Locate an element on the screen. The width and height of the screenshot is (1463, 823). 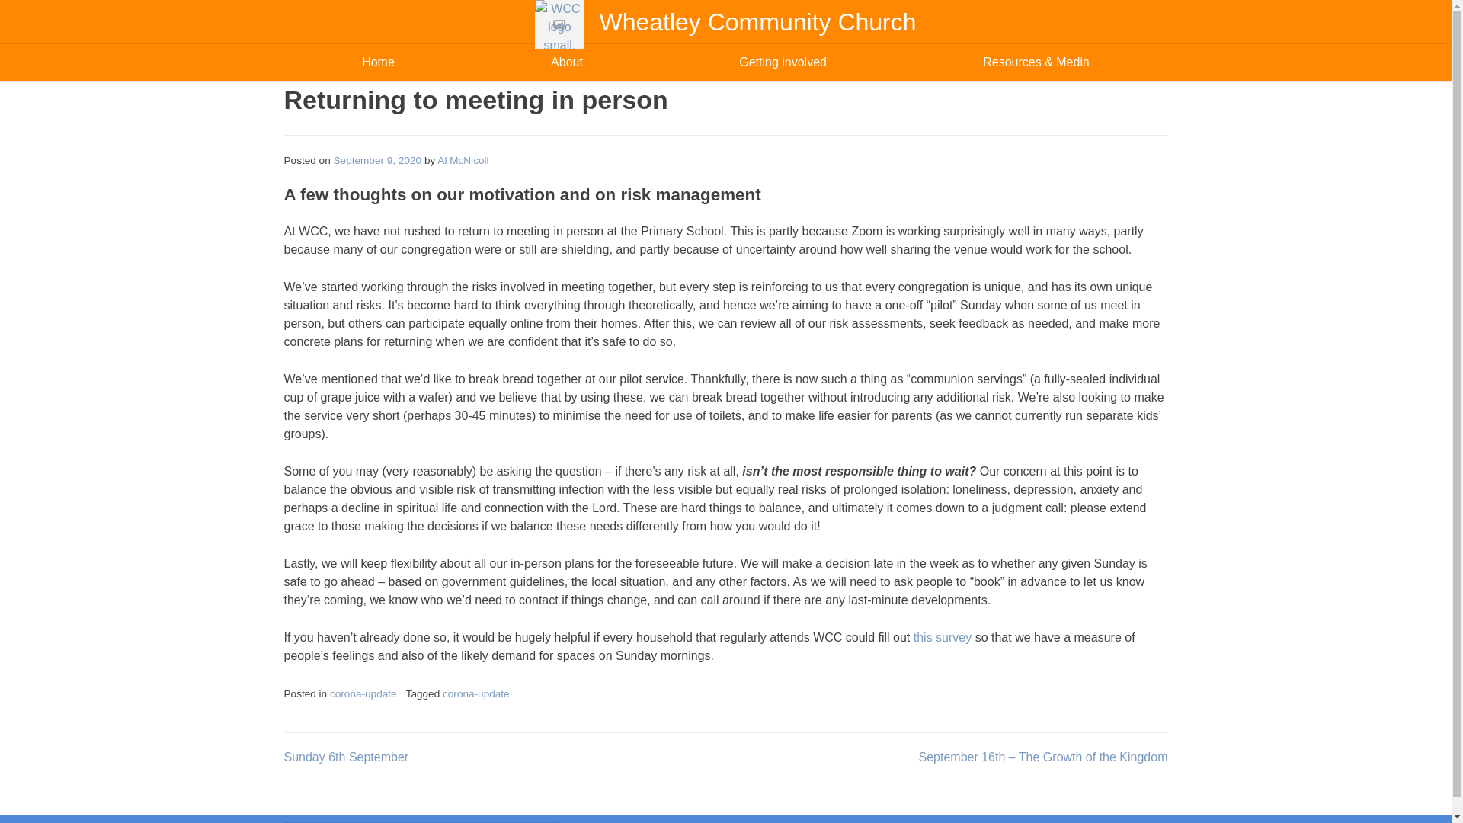
this survey is located at coordinates (942, 637).